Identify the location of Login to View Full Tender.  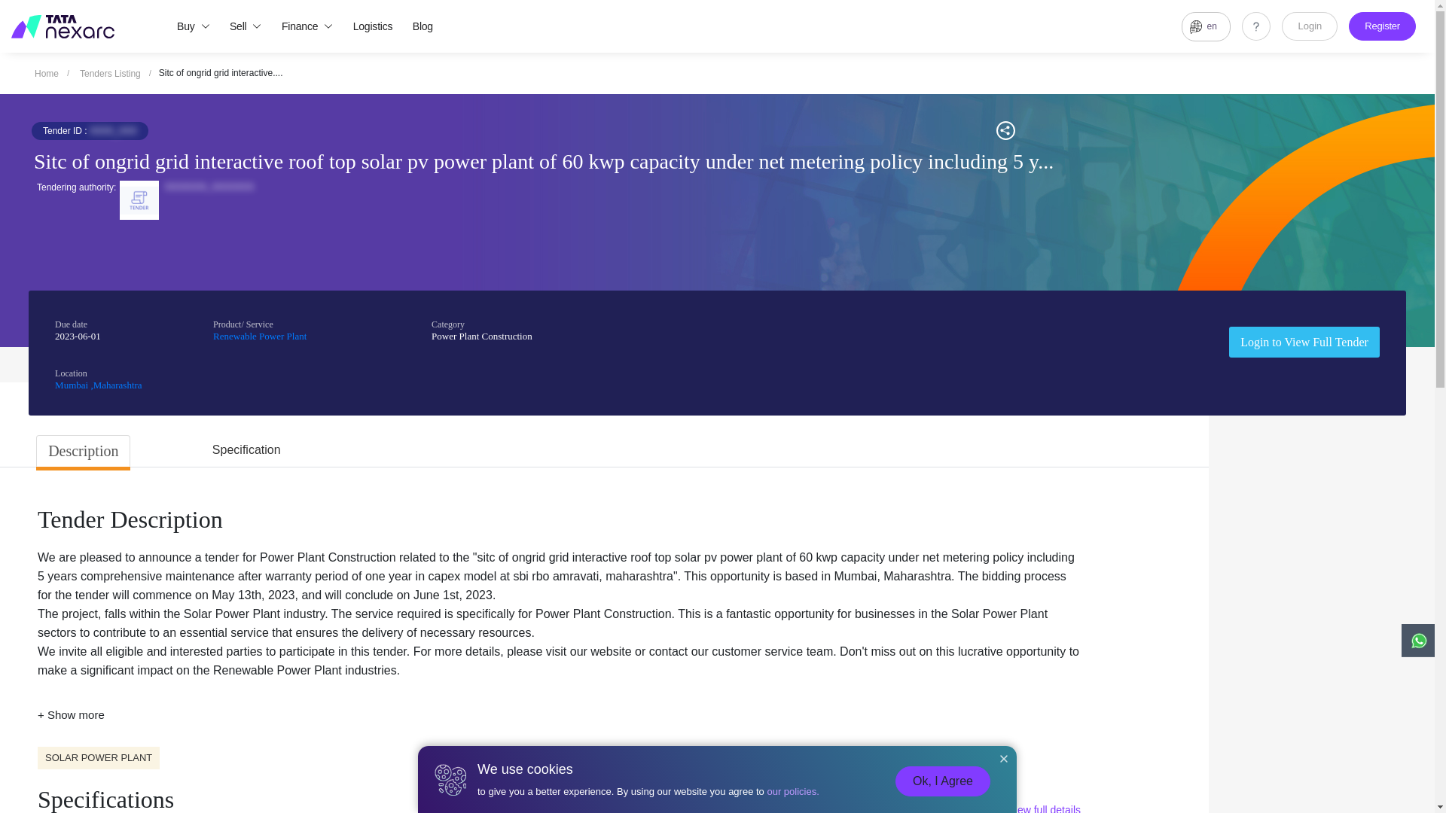
(1304, 342).